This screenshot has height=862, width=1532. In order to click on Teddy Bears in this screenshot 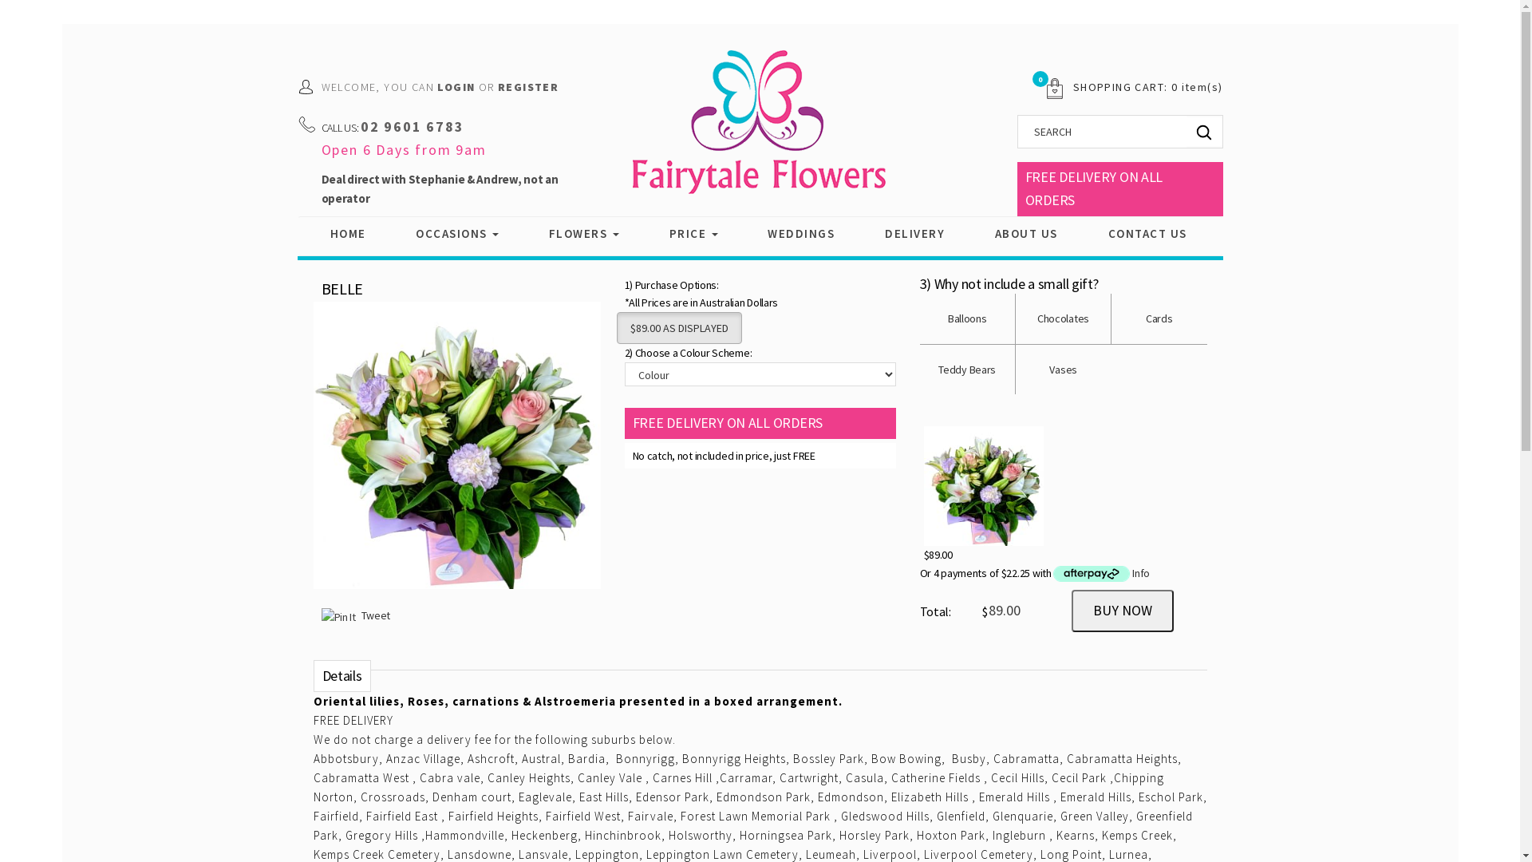, I will do `click(967, 370)`.